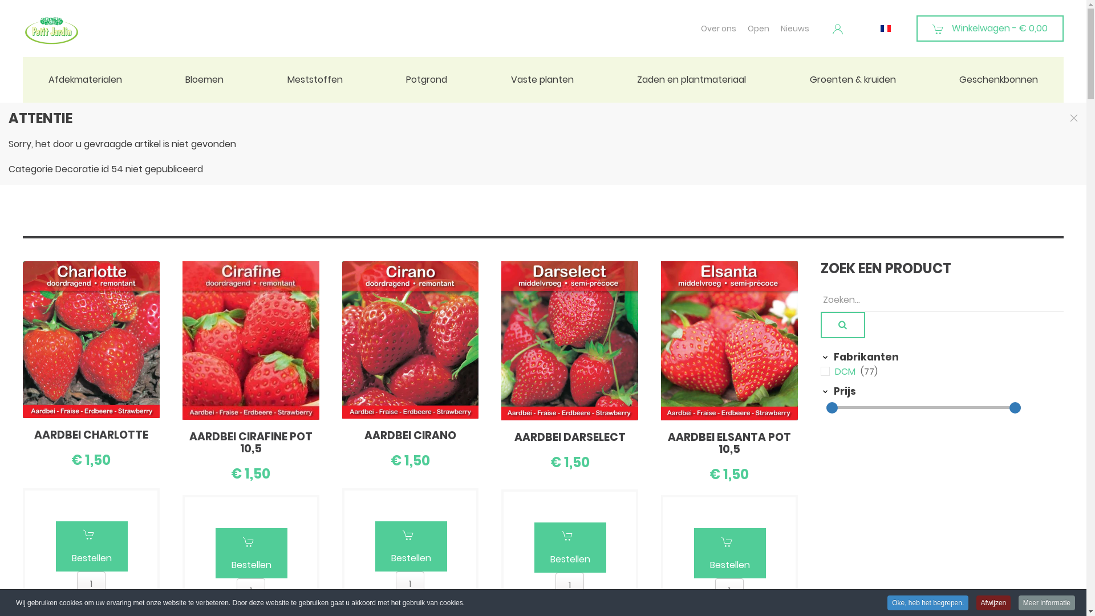  Describe the element at coordinates (846, 372) in the screenshot. I see `DCM` at that location.